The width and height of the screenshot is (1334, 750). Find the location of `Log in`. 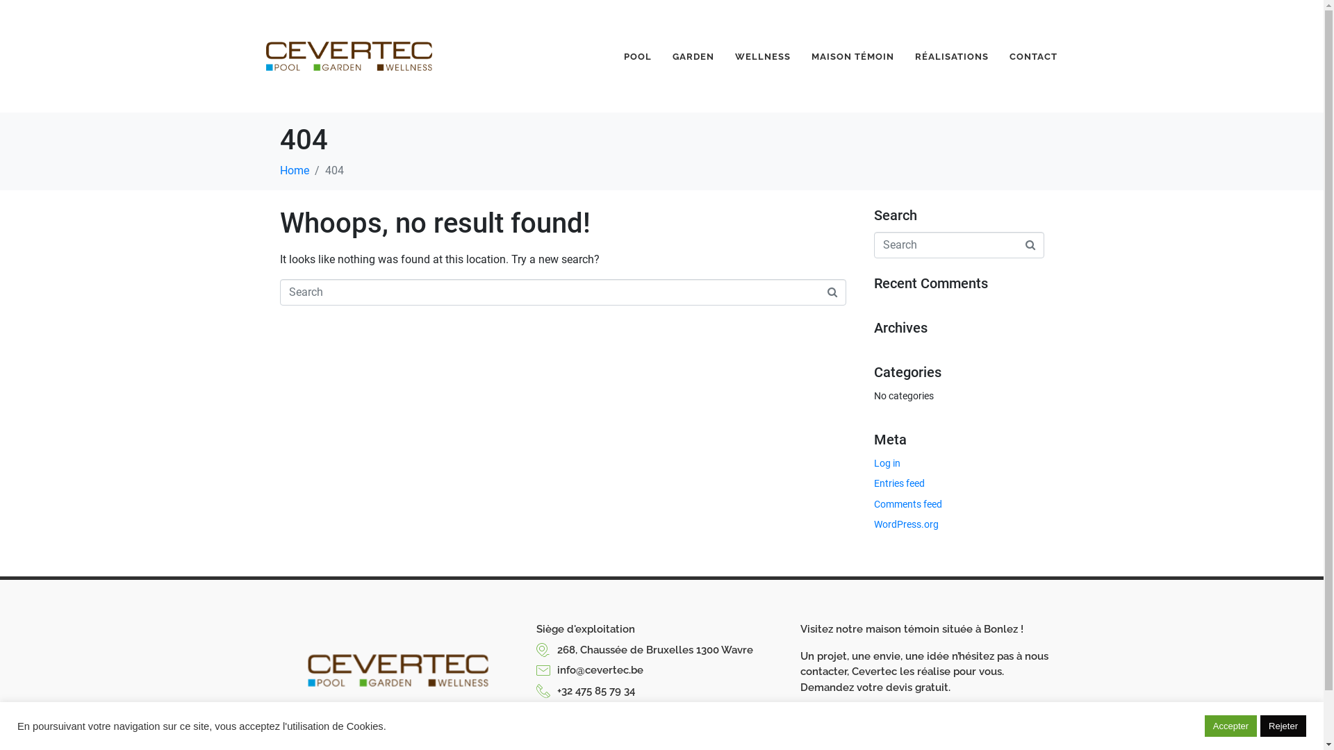

Log in is located at coordinates (887, 463).